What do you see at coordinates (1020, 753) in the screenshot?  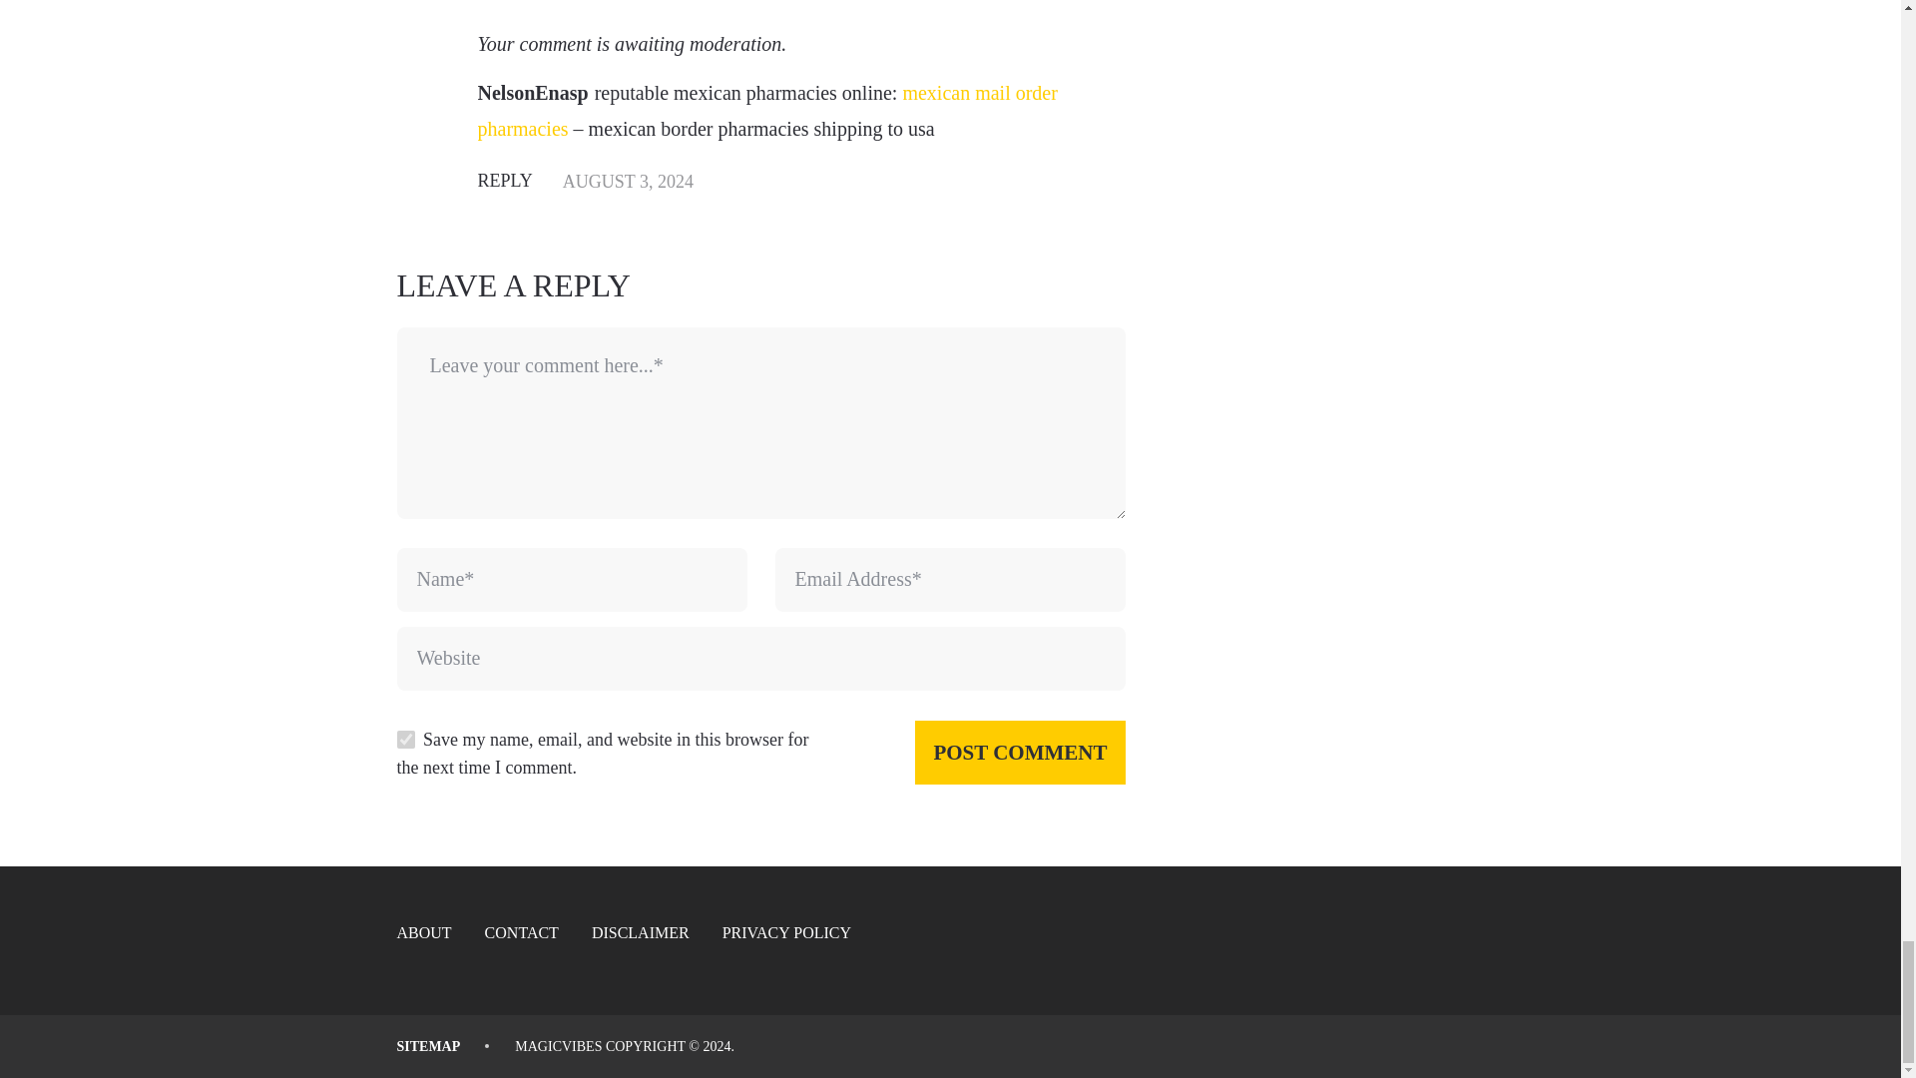 I see `Post Comment` at bounding box center [1020, 753].